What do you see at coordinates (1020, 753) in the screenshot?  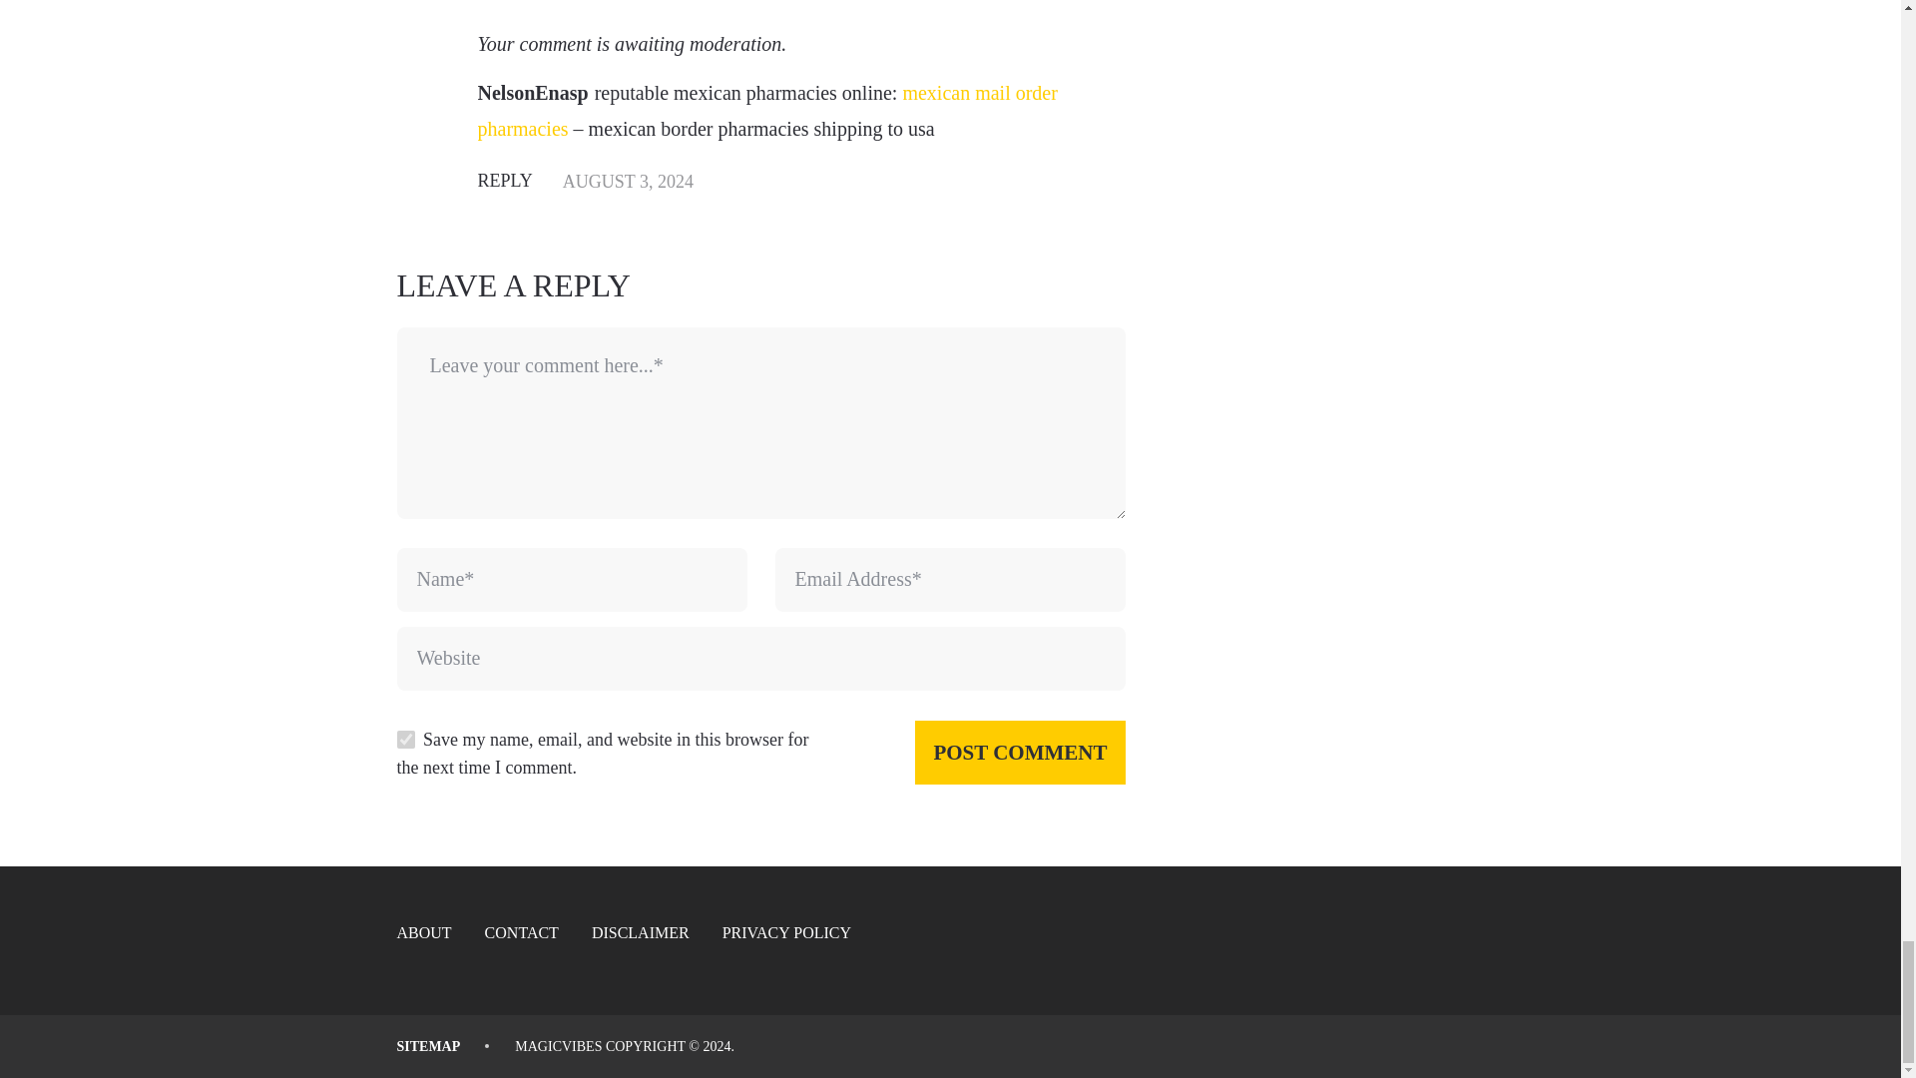 I see `Post Comment` at bounding box center [1020, 753].